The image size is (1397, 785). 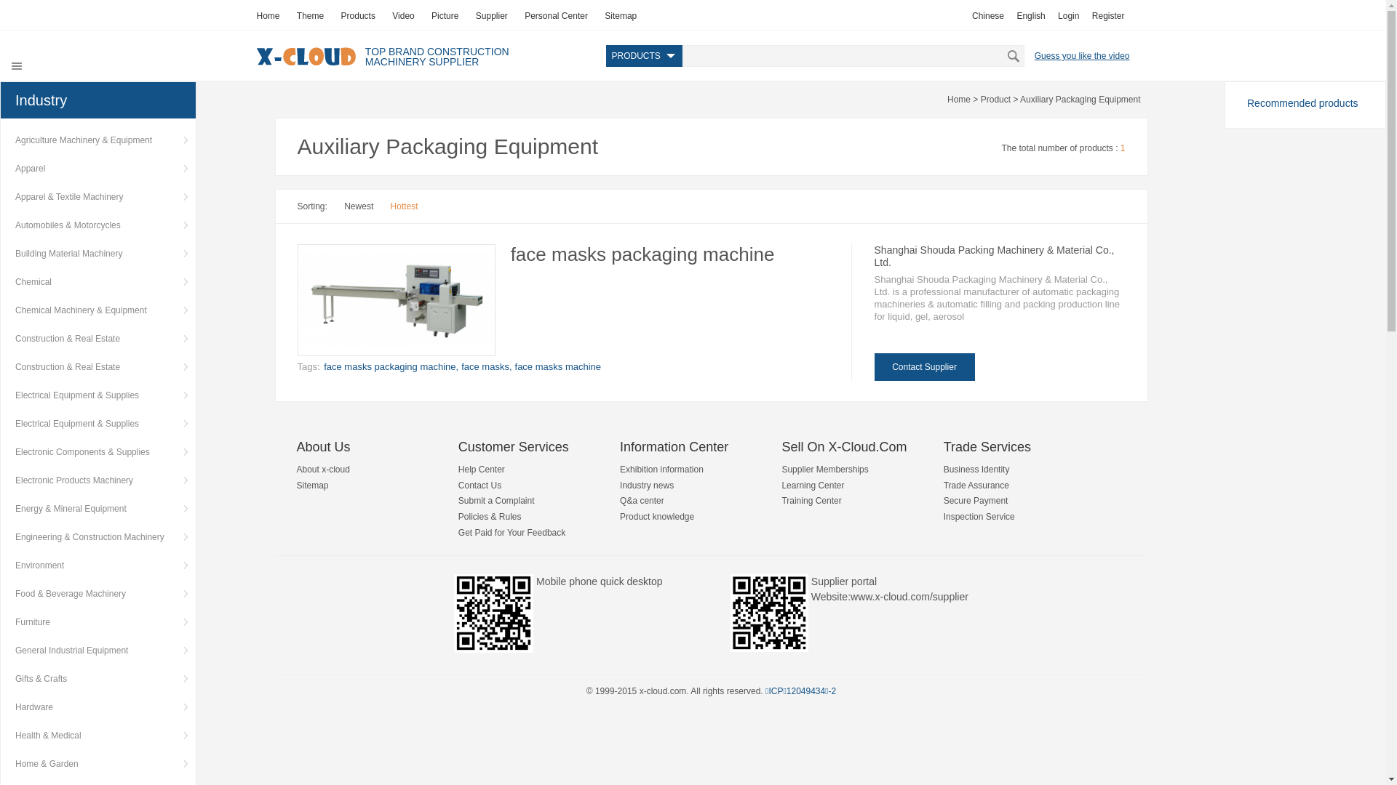 I want to click on Electrical Equipment & Supplies, so click(x=98, y=424).